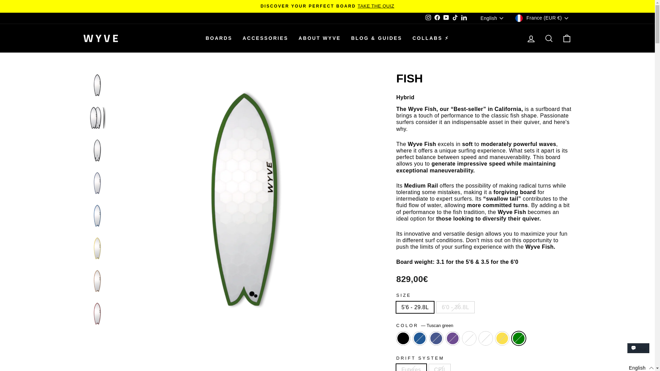  I want to click on WYVE on Facebook, so click(437, 18).